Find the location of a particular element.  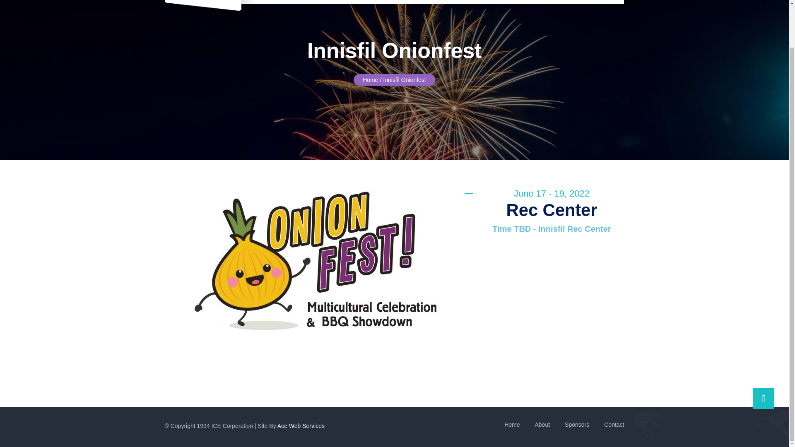

OnionFest Logo is located at coordinates (316, 261).